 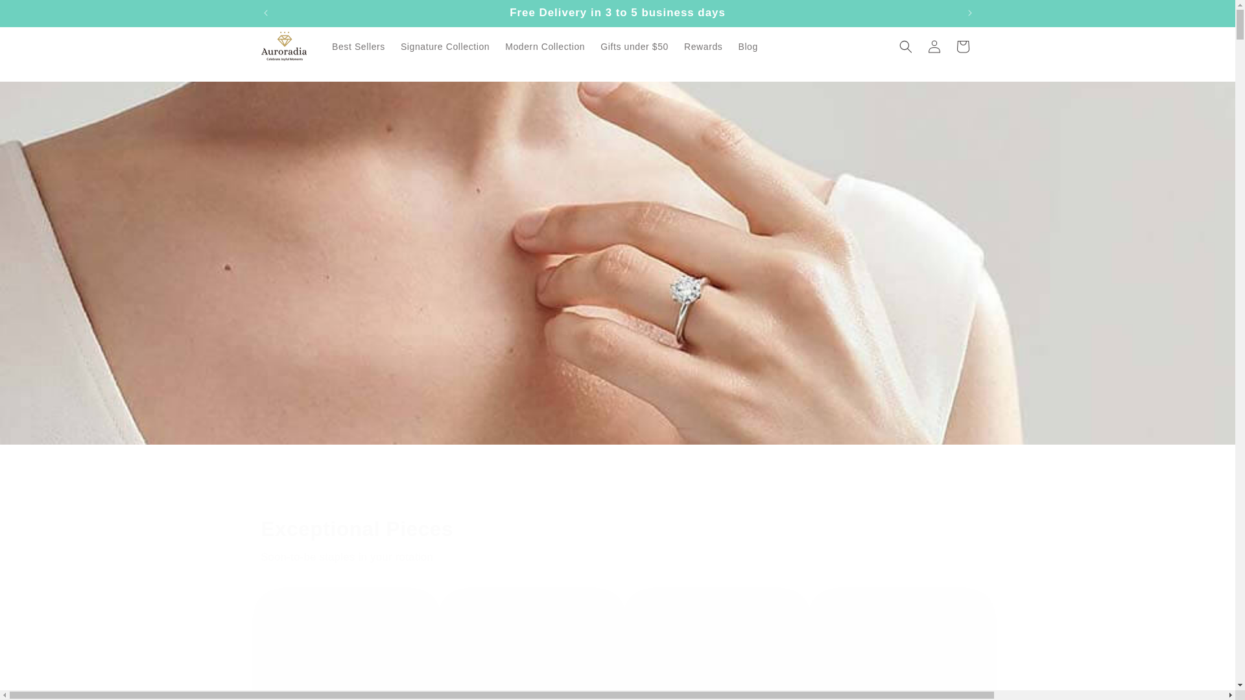 I want to click on Blog, so click(x=747, y=46).